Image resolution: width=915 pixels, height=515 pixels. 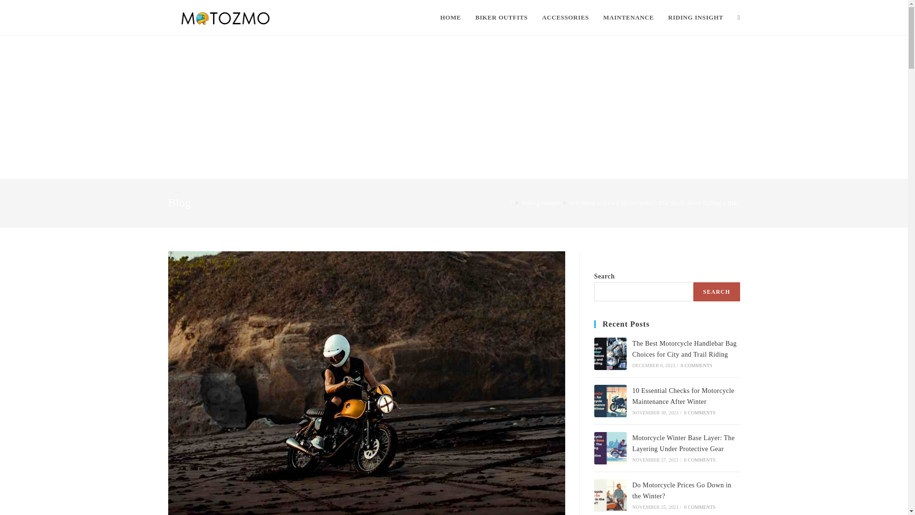 What do you see at coordinates (565, 18) in the screenshot?
I see `ACCESSORIES` at bounding box center [565, 18].